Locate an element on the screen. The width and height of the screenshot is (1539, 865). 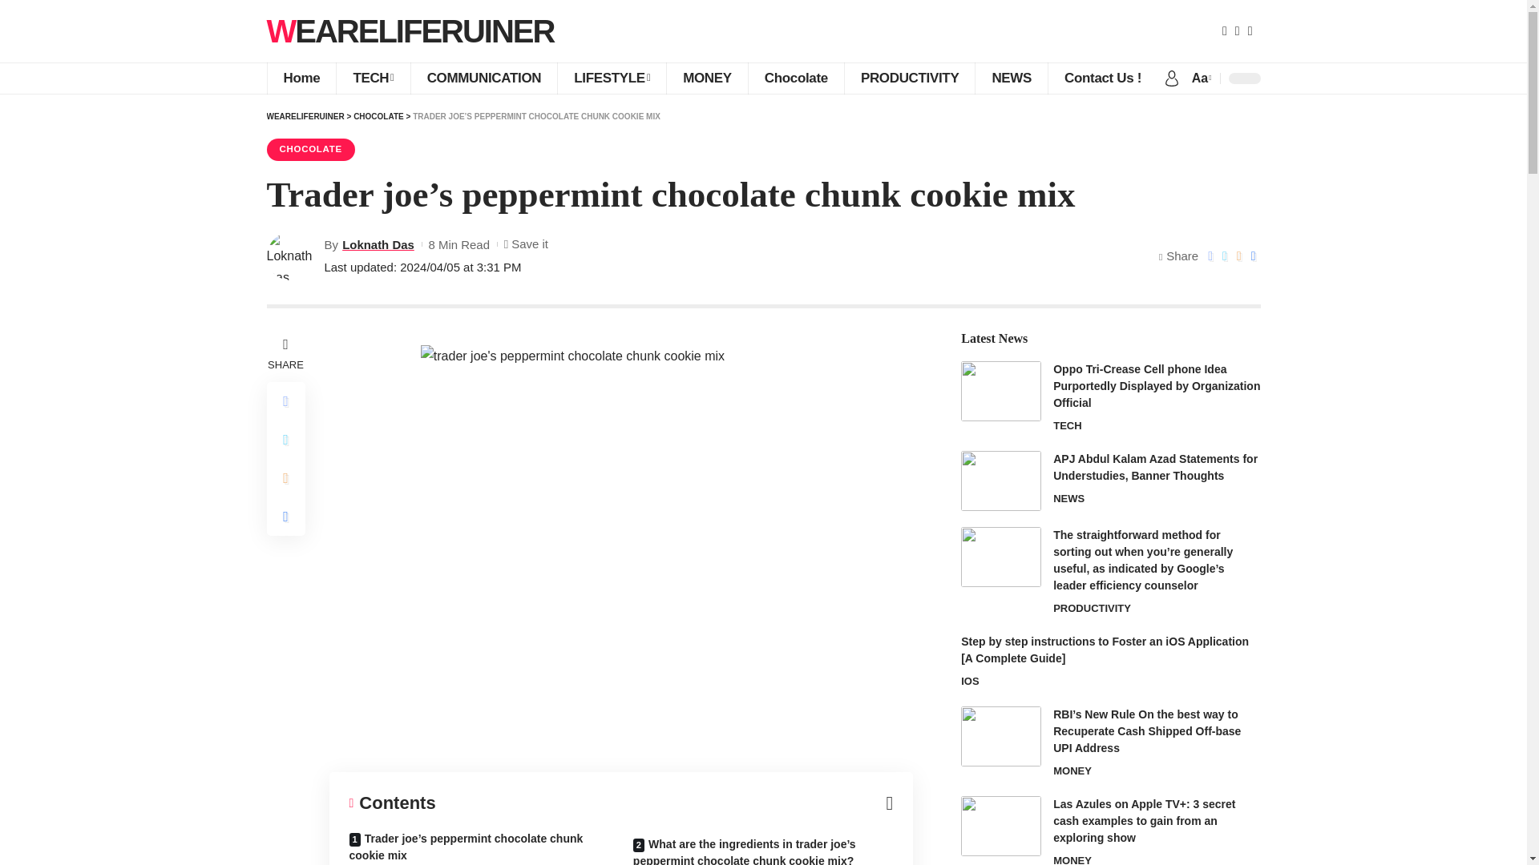
Home is located at coordinates (301, 78).